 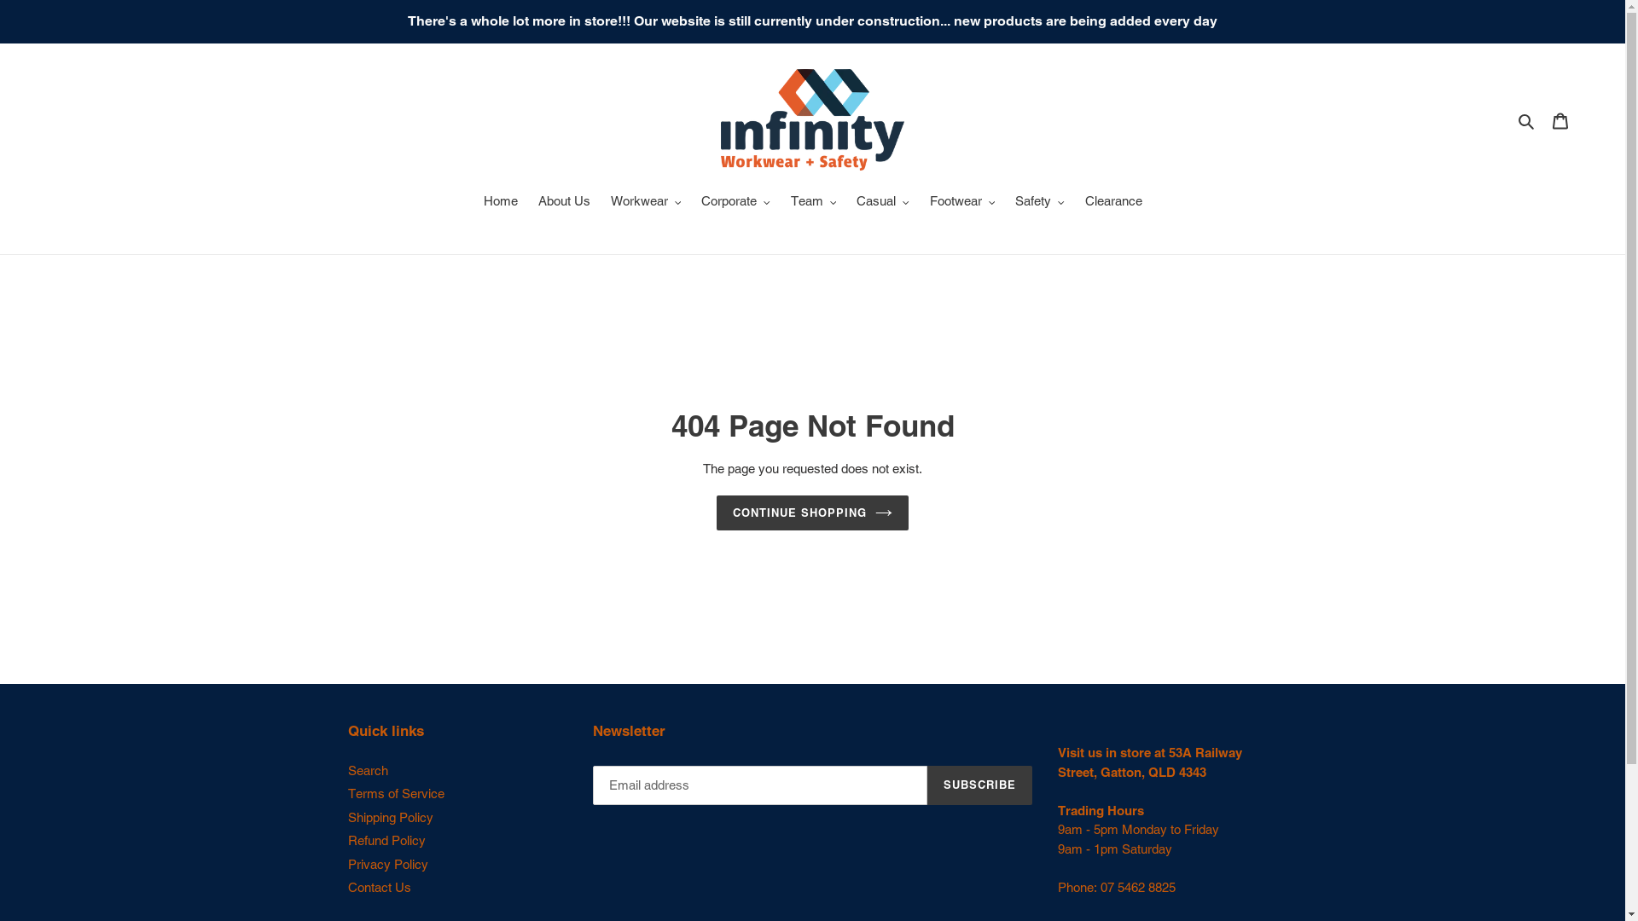 What do you see at coordinates (962, 203) in the screenshot?
I see `Footwear` at bounding box center [962, 203].